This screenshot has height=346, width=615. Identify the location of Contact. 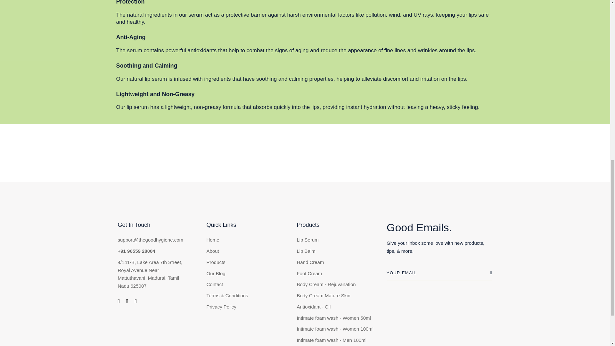
(215, 284).